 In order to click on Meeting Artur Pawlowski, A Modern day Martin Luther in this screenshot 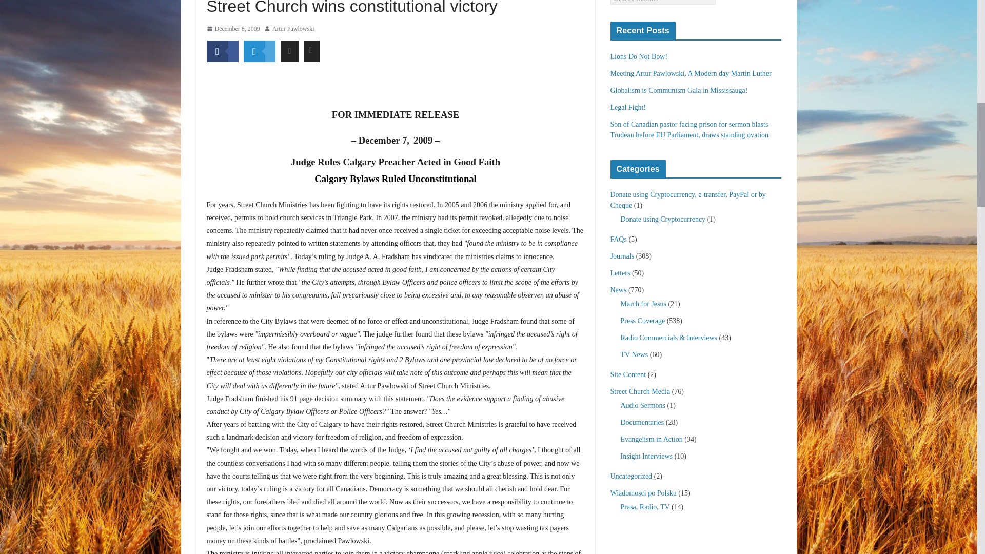, I will do `click(691, 74)`.